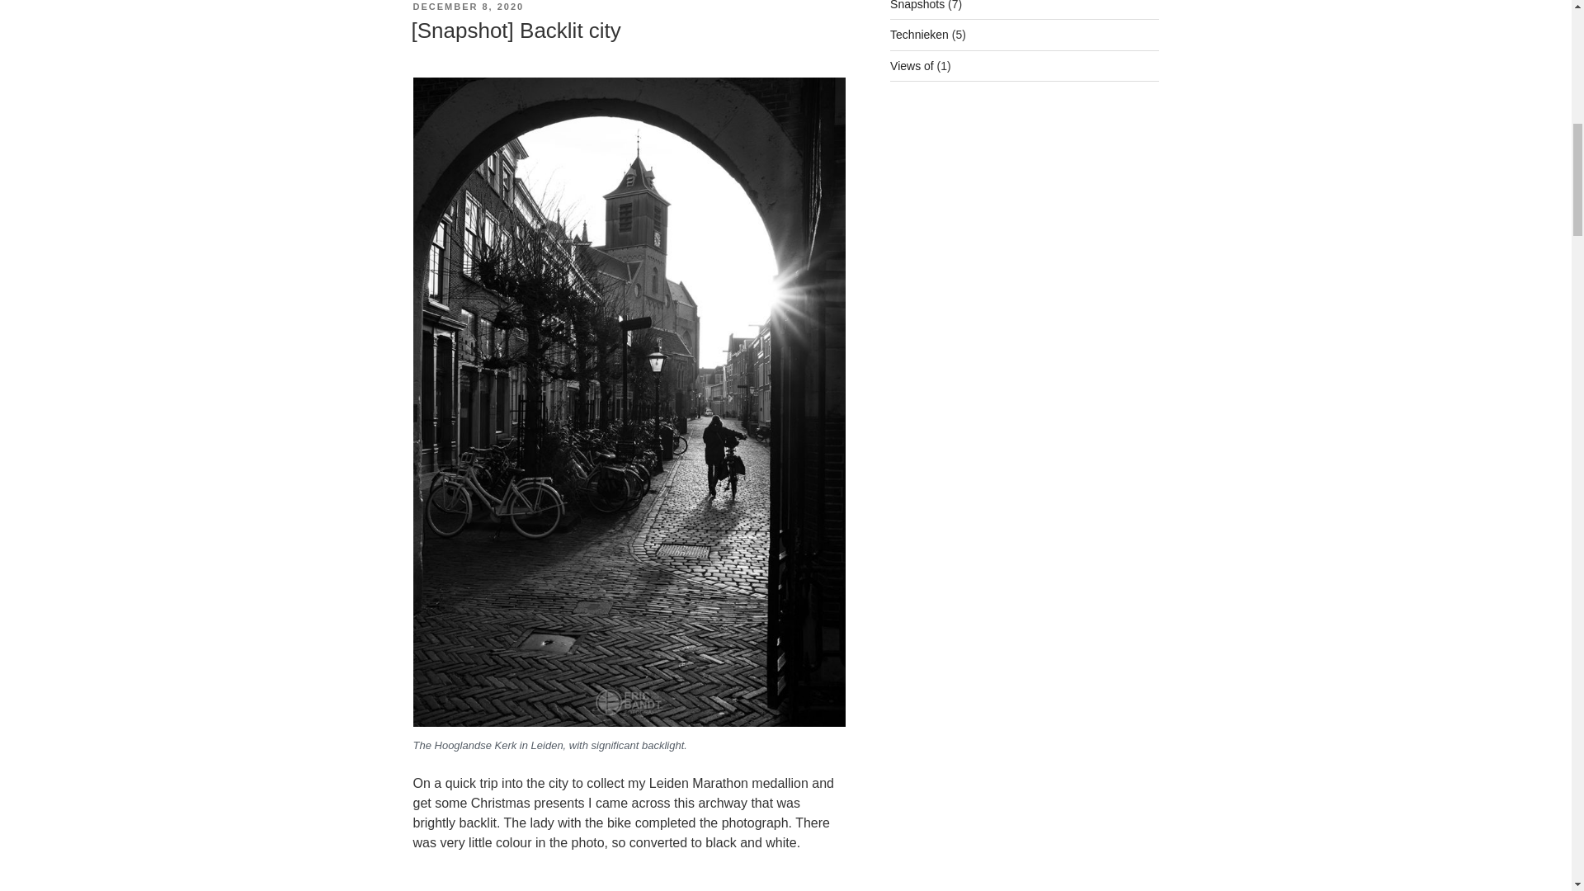 This screenshot has width=1584, height=891. I want to click on DECEMBER 8, 2020, so click(468, 7).